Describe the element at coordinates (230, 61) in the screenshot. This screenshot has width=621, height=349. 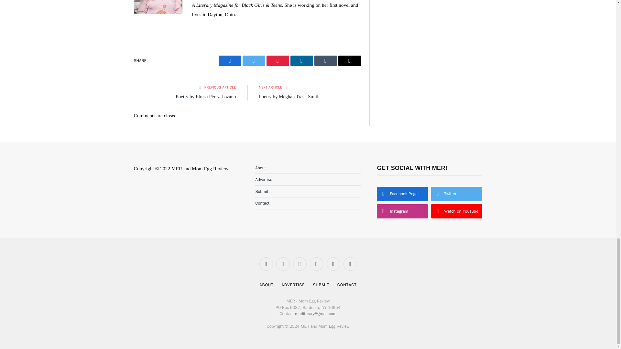
I see `Share on Facebook` at that location.